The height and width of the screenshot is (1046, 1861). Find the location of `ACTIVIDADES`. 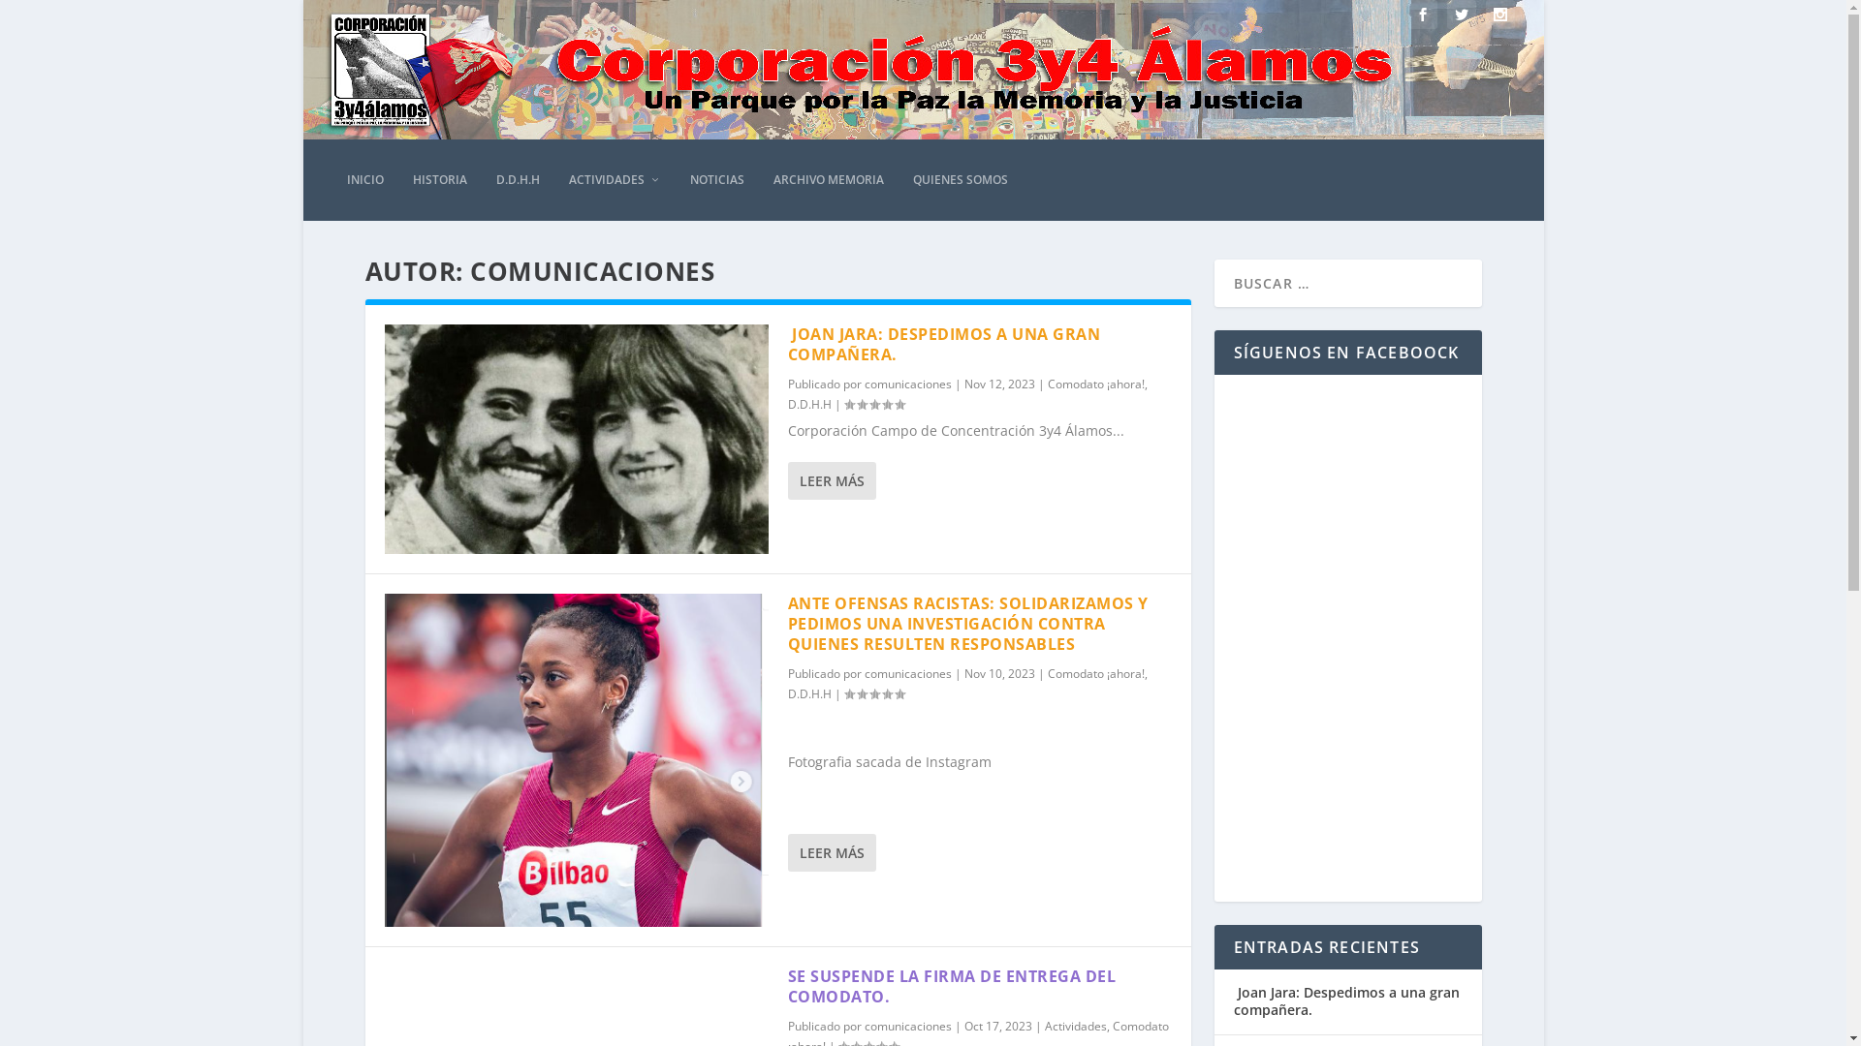

ACTIVIDADES is located at coordinates (615, 180).